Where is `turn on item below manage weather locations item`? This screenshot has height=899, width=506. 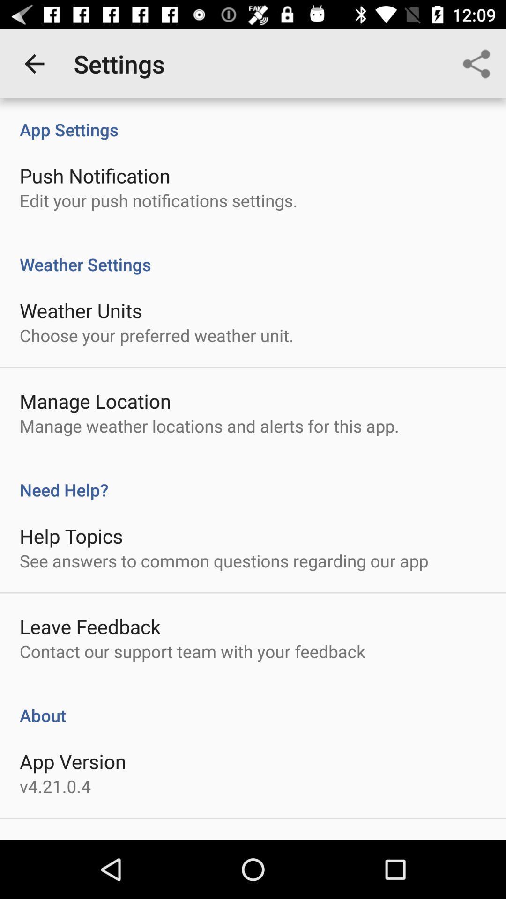
turn on item below manage weather locations item is located at coordinates (253, 480).